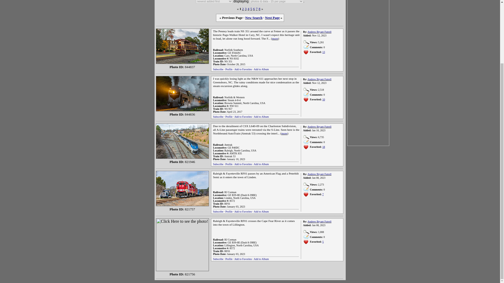 The image size is (504, 283). Describe the element at coordinates (234, 58) in the screenshot. I see `NS 8102` at that location.